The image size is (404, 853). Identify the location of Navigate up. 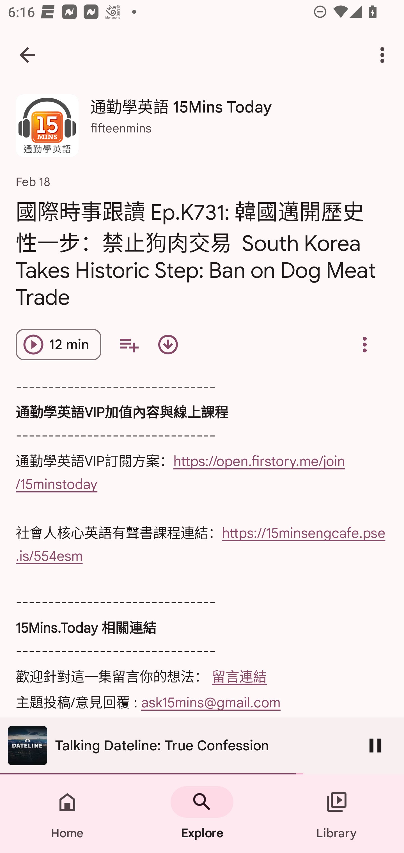
(27, 55).